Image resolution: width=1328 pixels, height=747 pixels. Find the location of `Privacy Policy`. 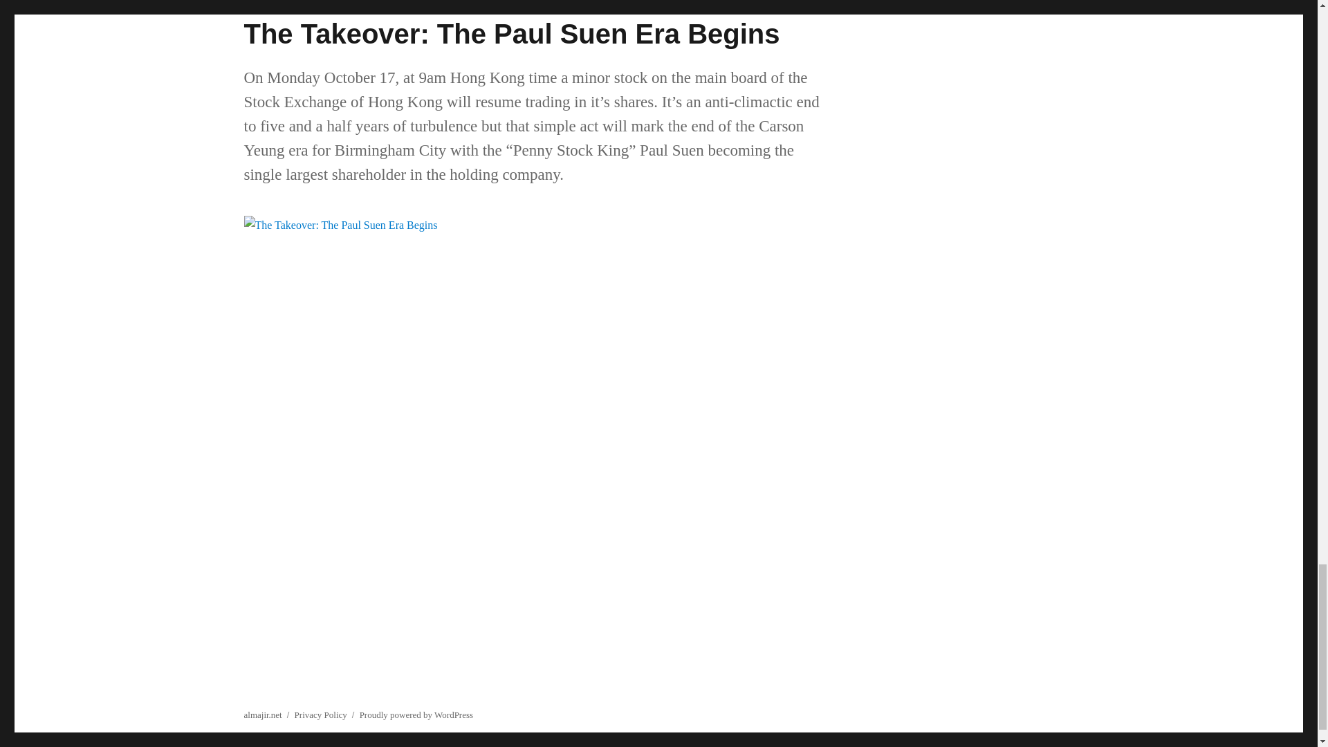

Privacy Policy is located at coordinates (321, 715).